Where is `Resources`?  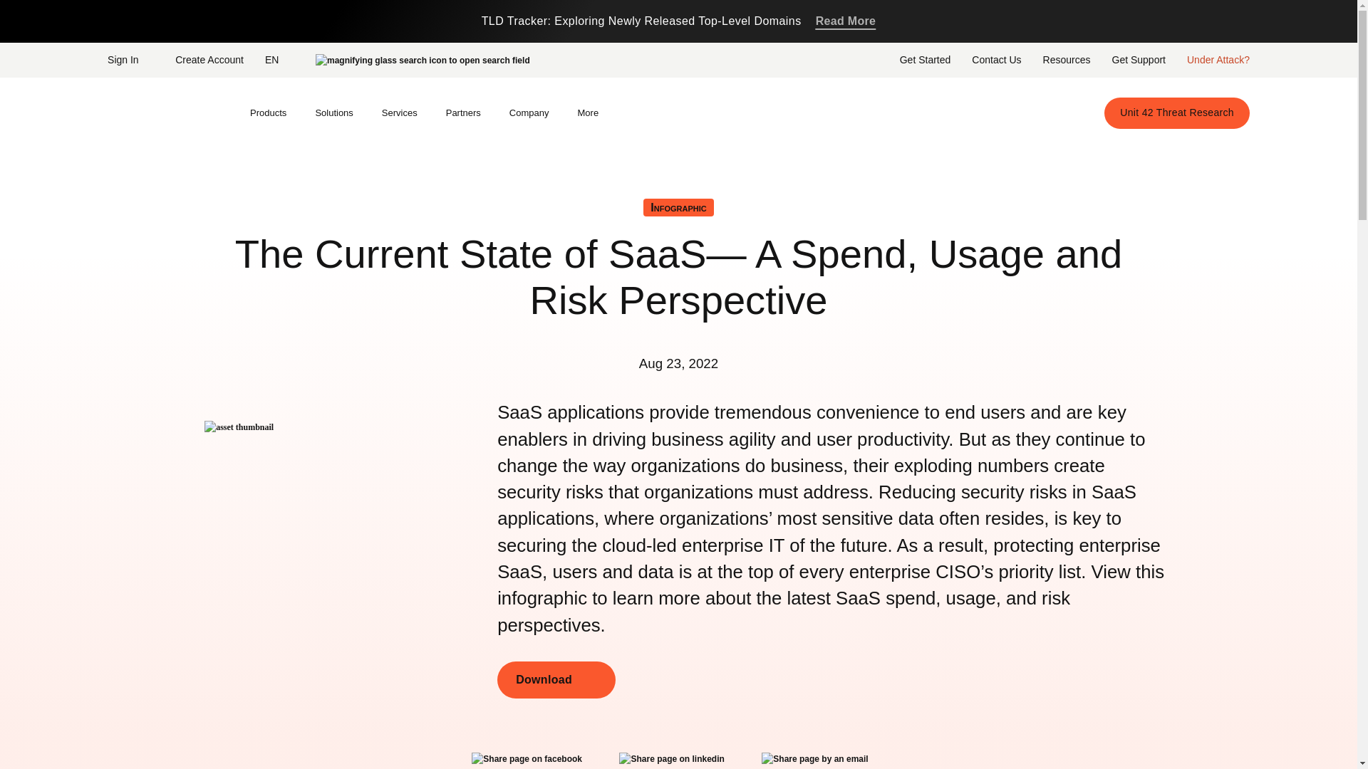 Resources is located at coordinates (1067, 59).